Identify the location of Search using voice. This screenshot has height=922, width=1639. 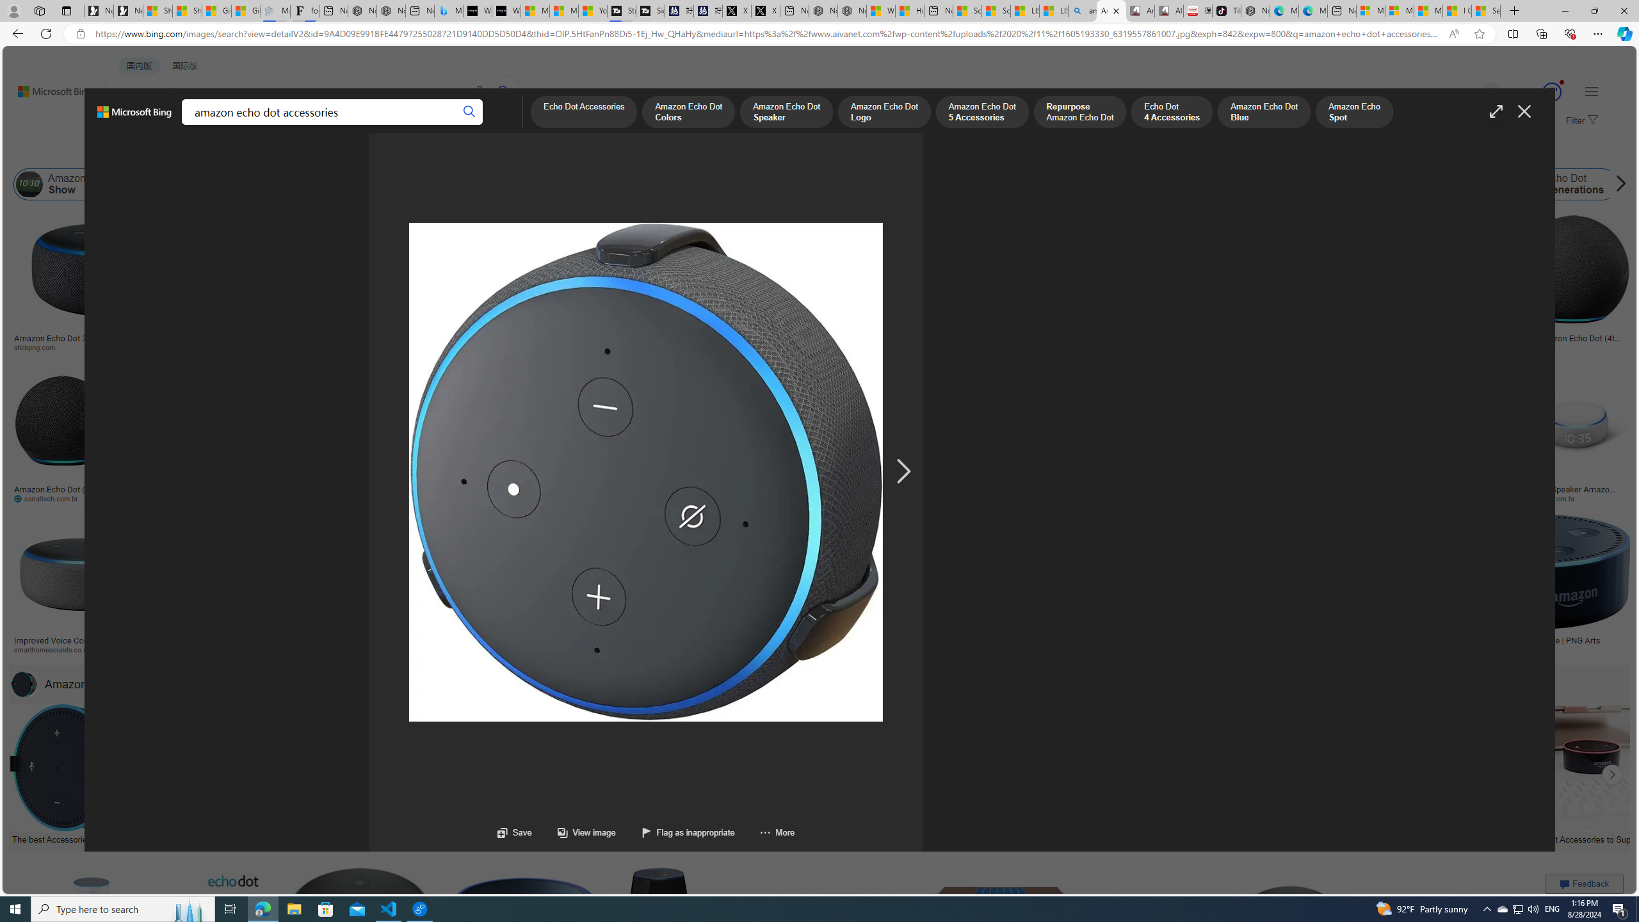
(480, 91).